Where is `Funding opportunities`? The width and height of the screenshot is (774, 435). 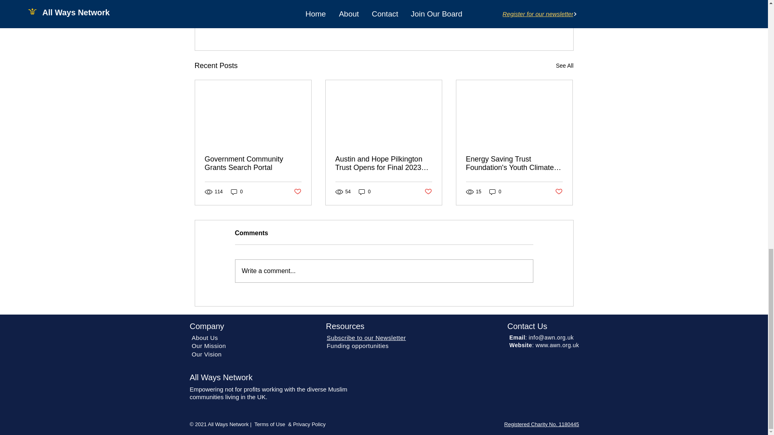 Funding opportunities is located at coordinates (357, 346).